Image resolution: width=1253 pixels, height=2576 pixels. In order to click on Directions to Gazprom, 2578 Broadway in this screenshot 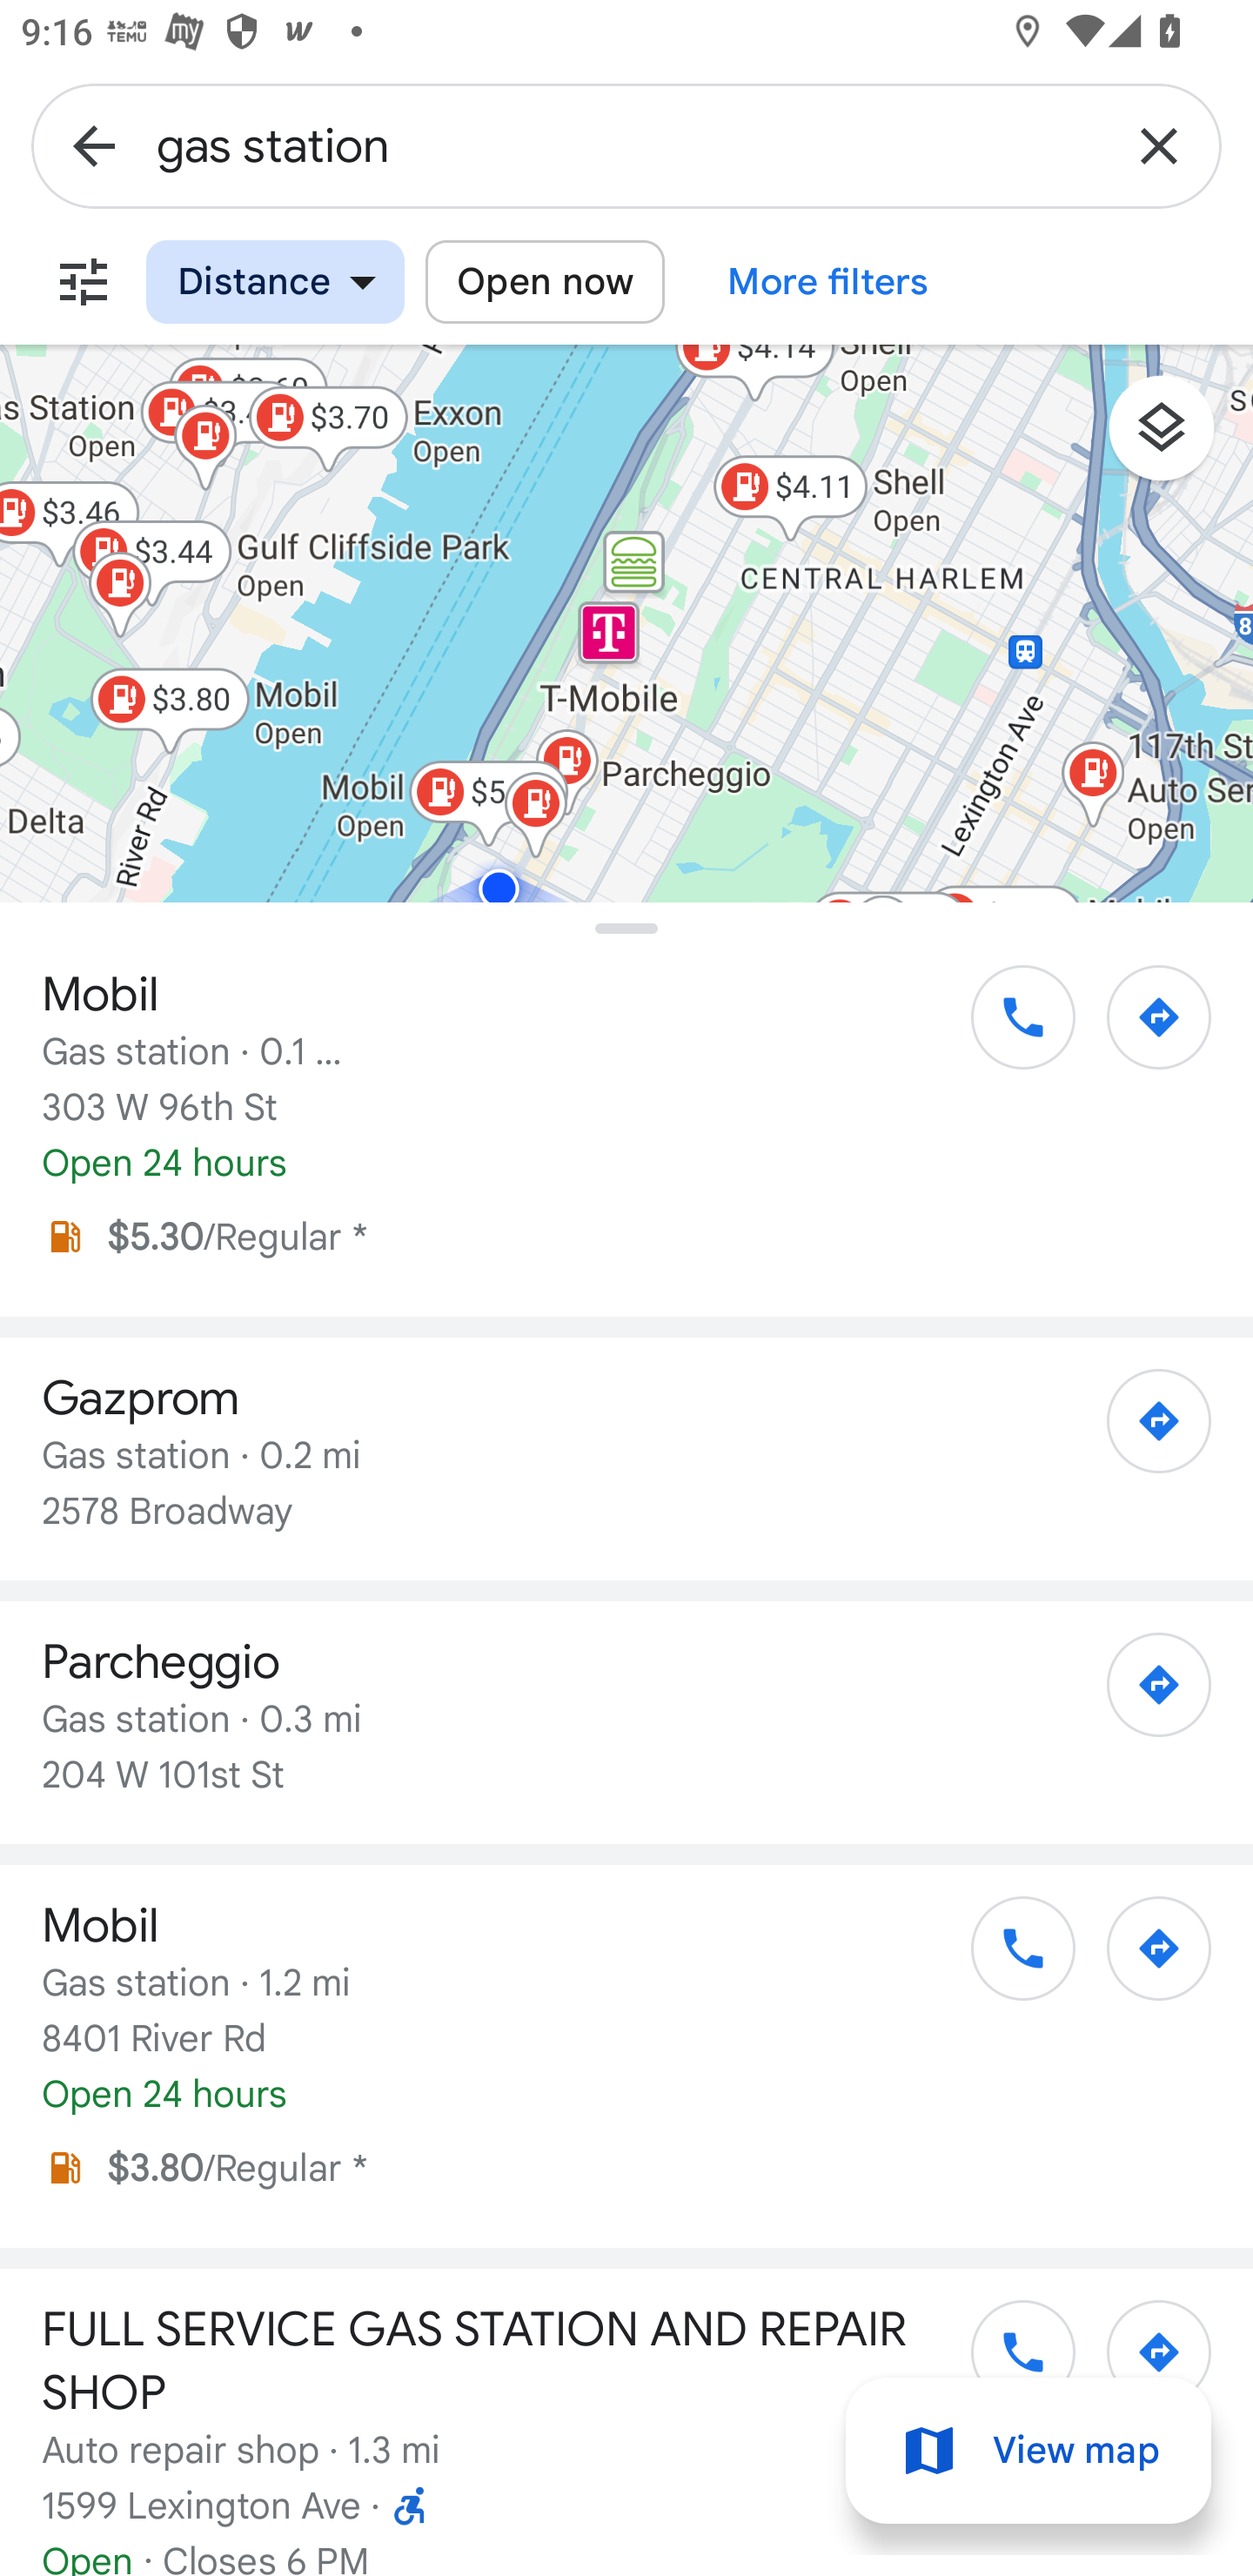, I will do `click(1143, 1431)`.